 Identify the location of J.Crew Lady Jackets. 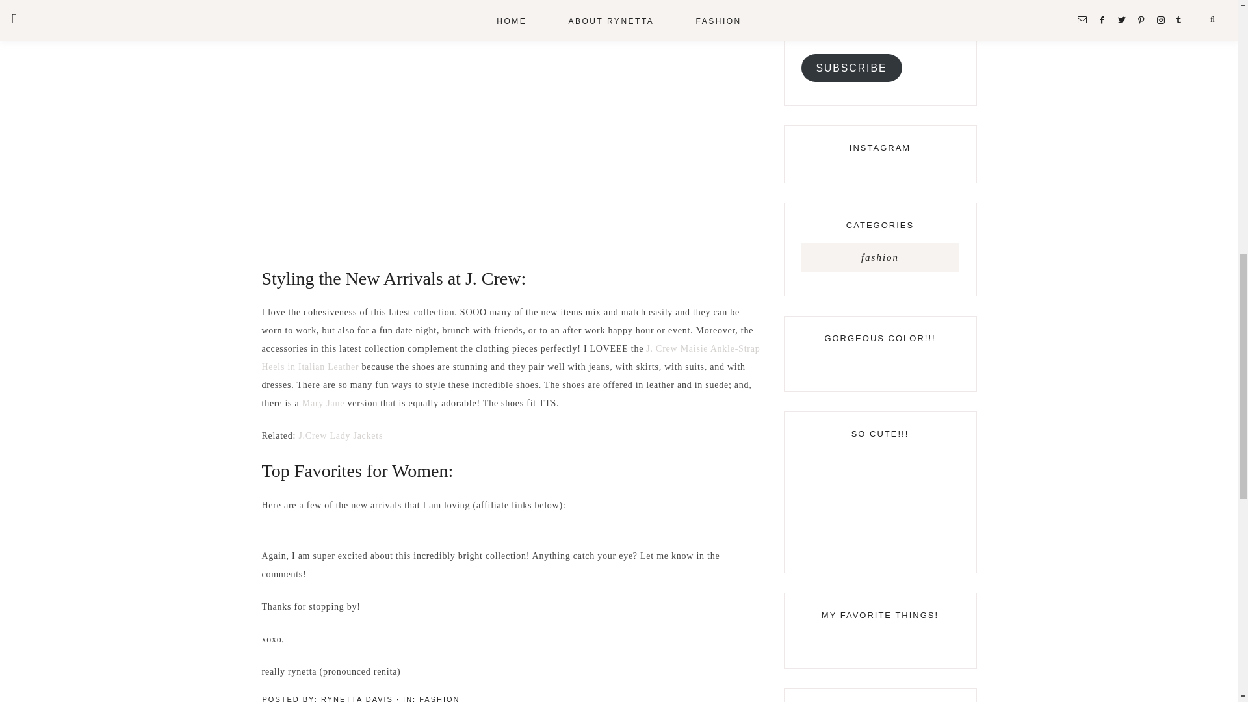
(341, 435).